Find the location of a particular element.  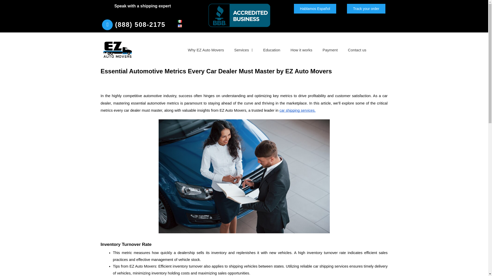

How it works is located at coordinates (301, 50).